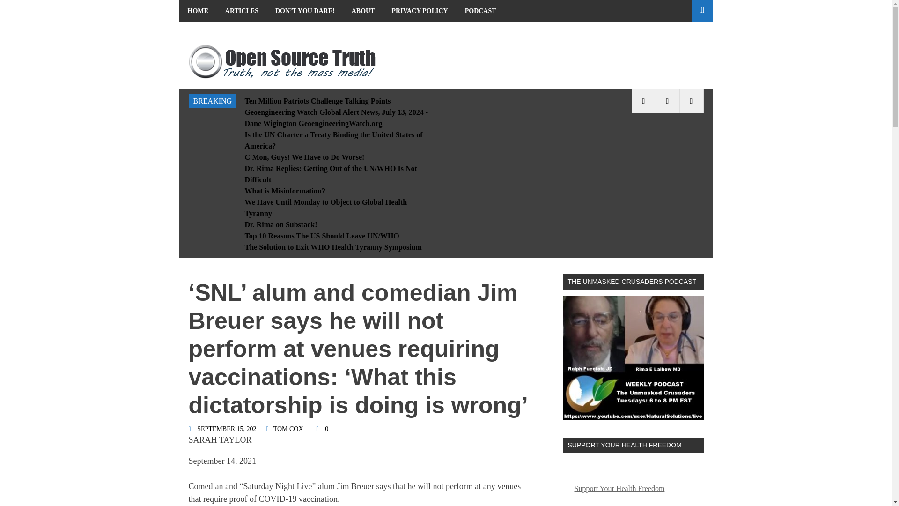 The height and width of the screenshot is (506, 899). I want to click on ARTICLES, so click(242, 11).